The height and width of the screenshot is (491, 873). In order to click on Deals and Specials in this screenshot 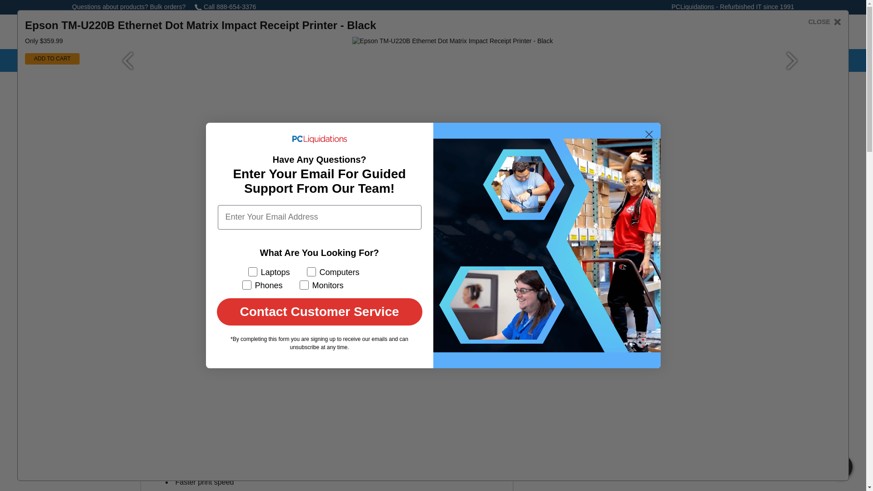, I will do `click(340, 61)`.